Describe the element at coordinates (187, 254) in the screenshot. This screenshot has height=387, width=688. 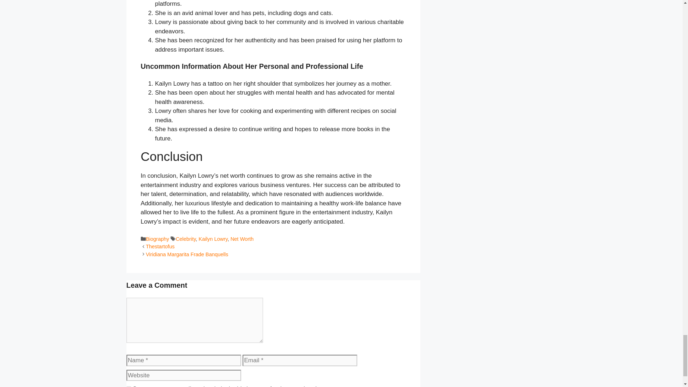
I see `Viridiana Margarita Frade Banquells` at that location.